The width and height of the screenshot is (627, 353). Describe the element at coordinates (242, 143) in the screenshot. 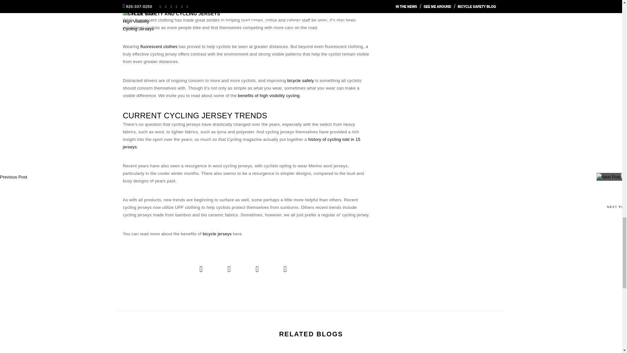

I see `history of cycling told in 15 jerseys` at that location.